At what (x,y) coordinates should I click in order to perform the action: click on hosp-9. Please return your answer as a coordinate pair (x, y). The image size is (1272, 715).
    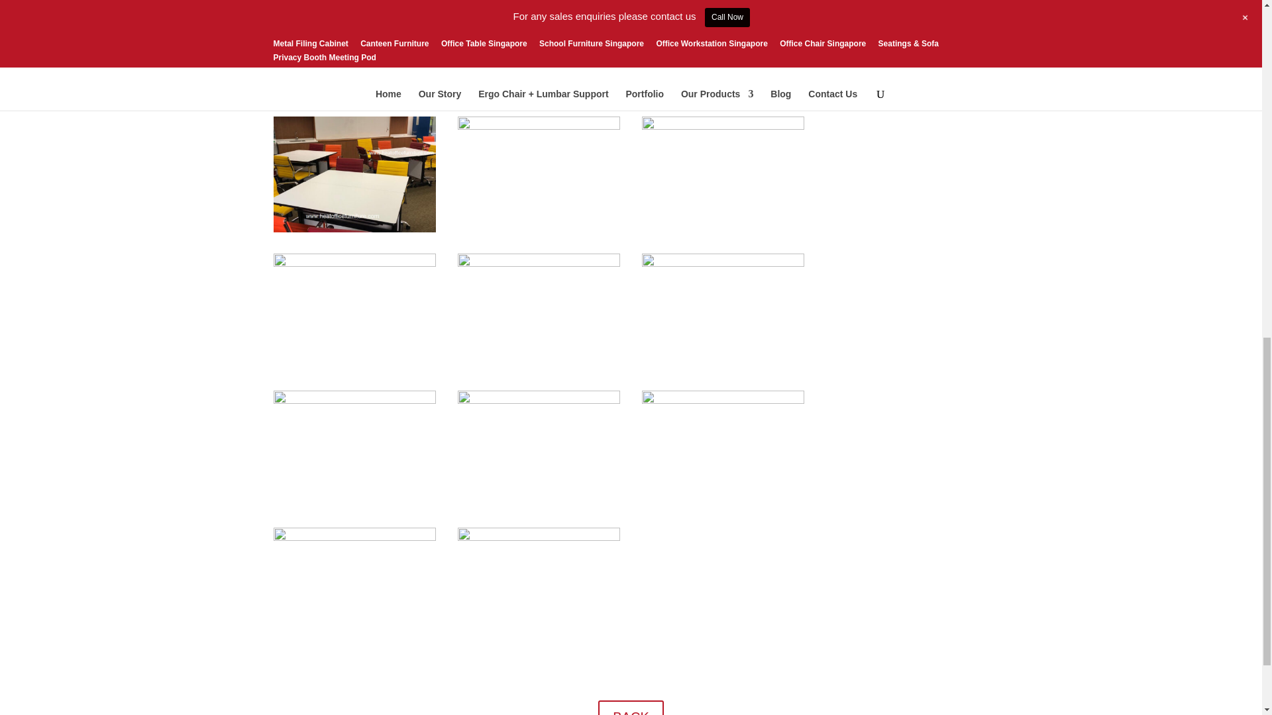
    Looking at the image, I should click on (354, 537).